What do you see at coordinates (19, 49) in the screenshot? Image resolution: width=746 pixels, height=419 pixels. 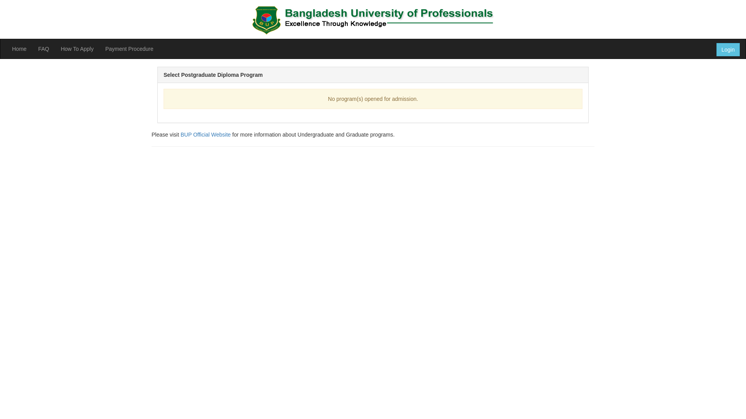 I see `Home` at bounding box center [19, 49].